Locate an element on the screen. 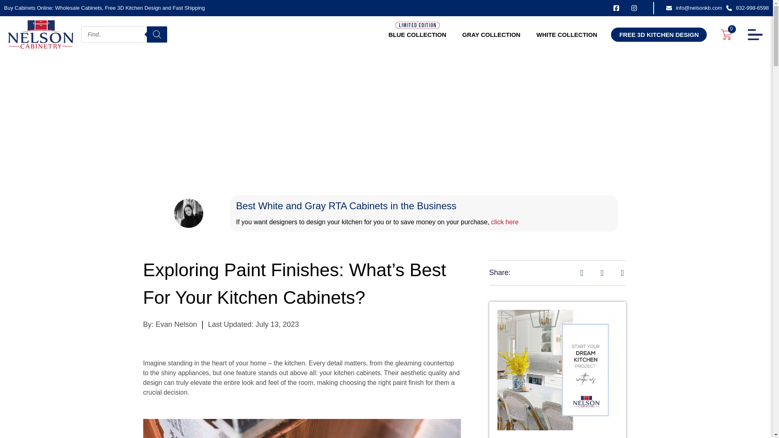 This screenshot has height=438, width=779. BLUE COLLECTION is located at coordinates (417, 35).